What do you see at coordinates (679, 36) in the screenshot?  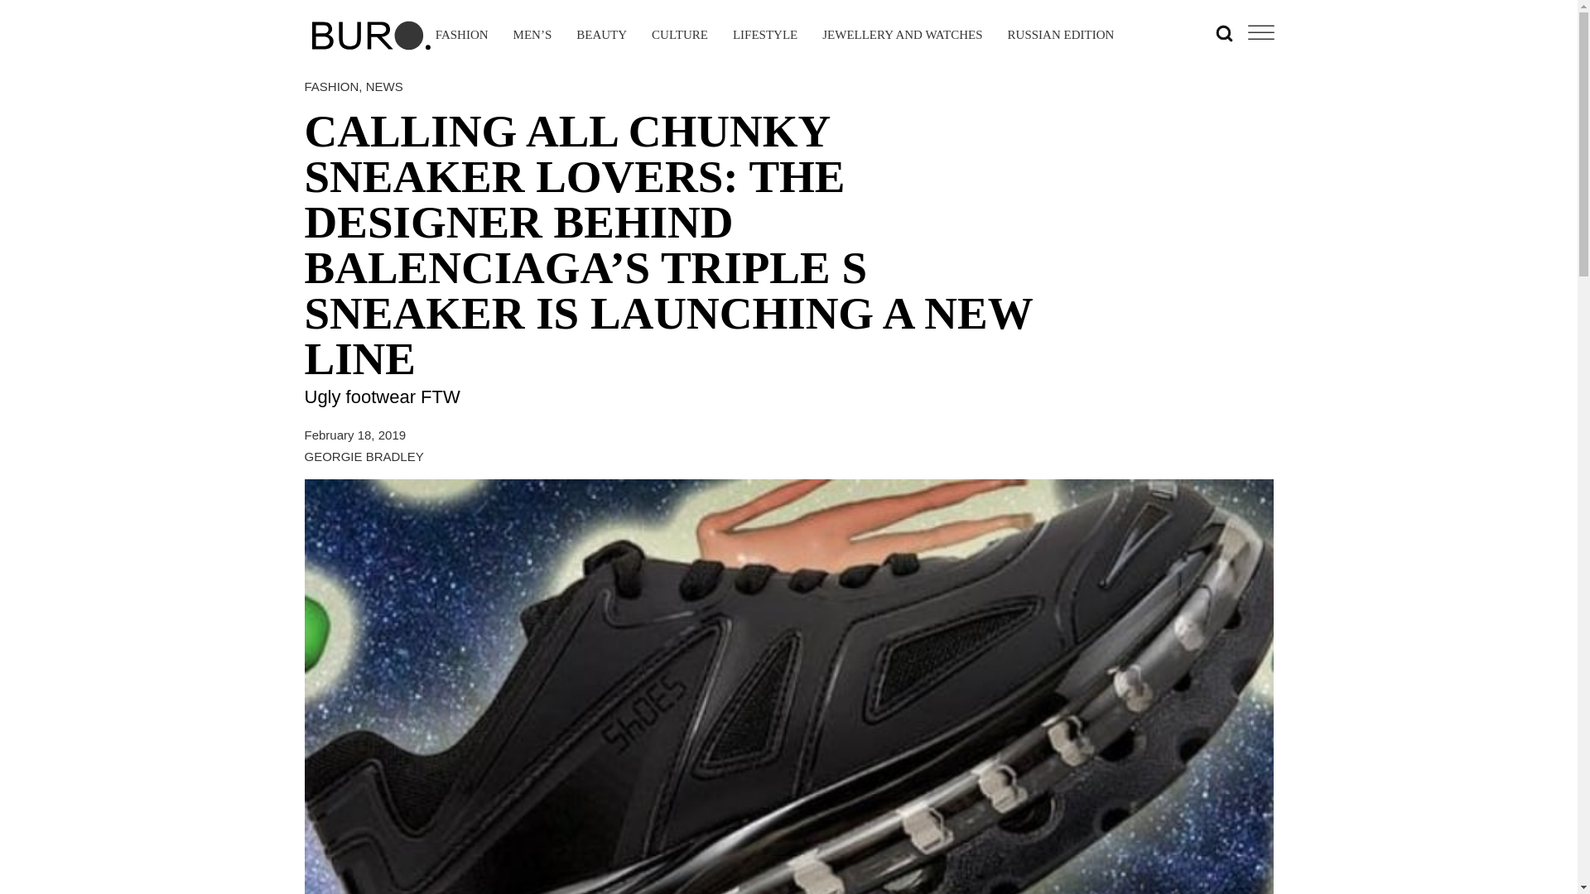 I see `CULTURE` at bounding box center [679, 36].